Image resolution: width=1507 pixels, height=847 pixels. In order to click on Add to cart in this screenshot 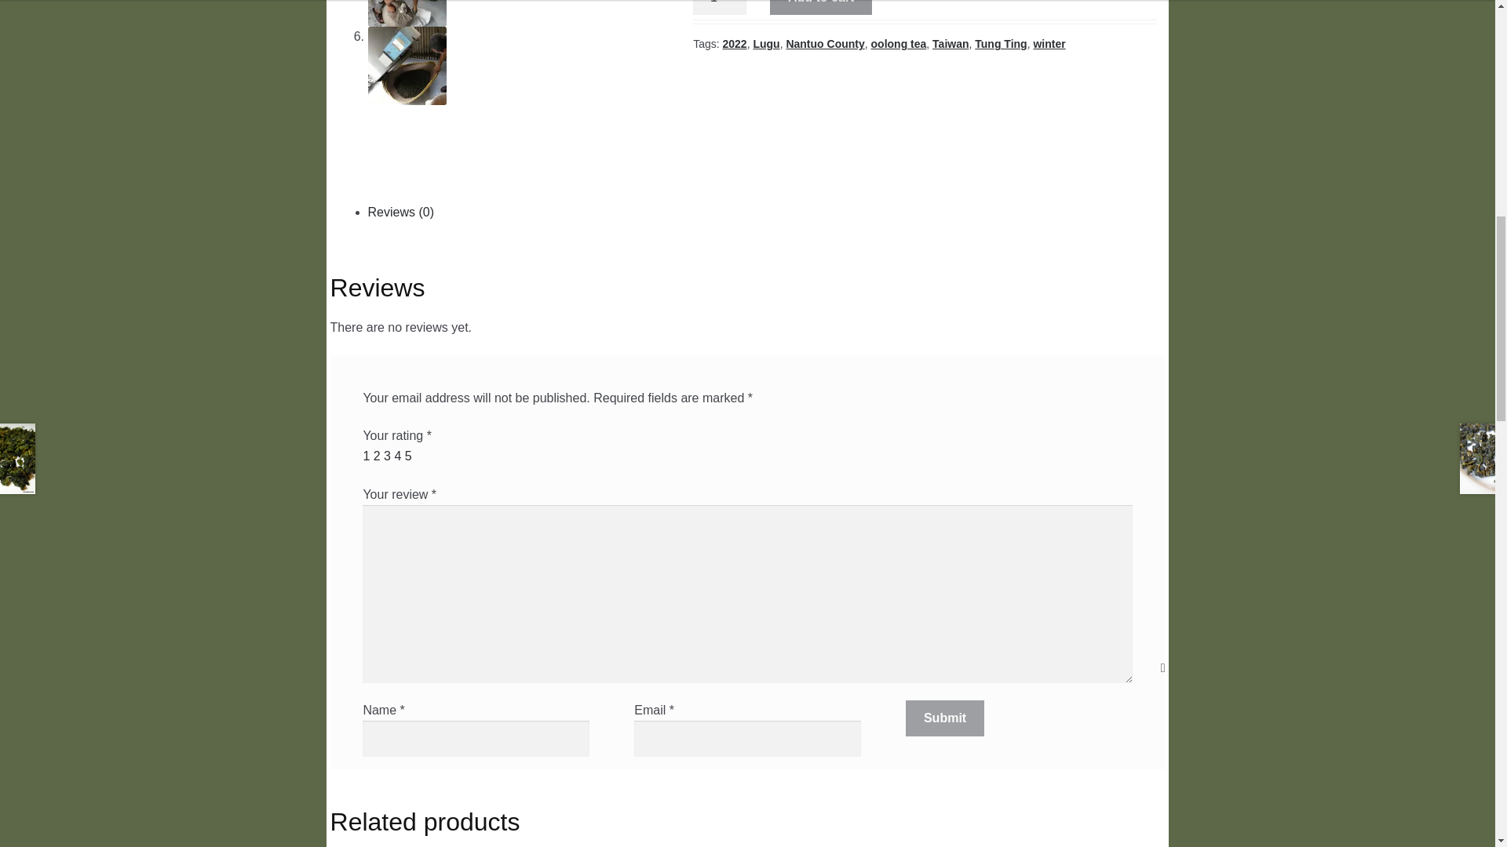, I will do `click(821, 8)`.